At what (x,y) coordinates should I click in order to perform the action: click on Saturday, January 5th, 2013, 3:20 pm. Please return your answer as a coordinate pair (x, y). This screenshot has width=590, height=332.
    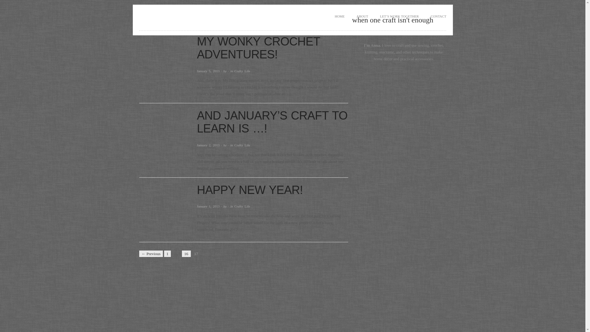
    Looking at the image, I should click on (208, 71).